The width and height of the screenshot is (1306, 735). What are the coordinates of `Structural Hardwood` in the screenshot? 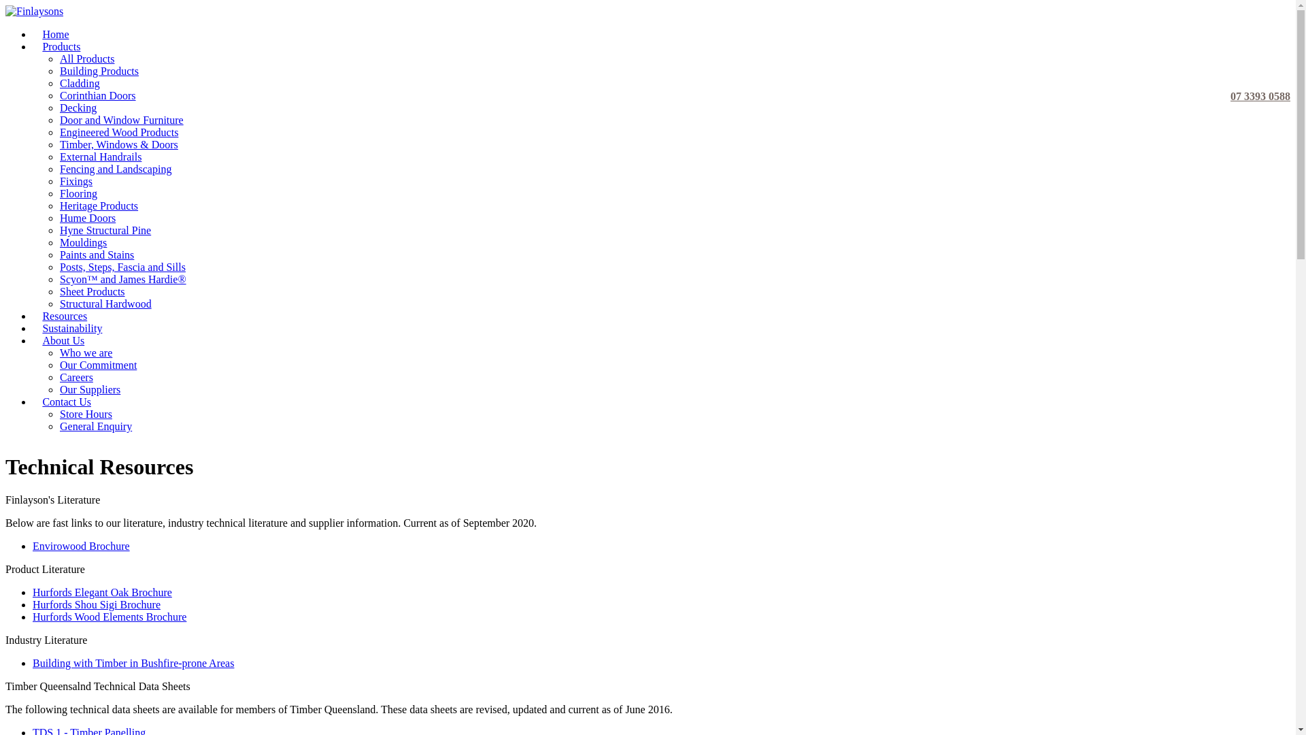 It's located at (106, 304).